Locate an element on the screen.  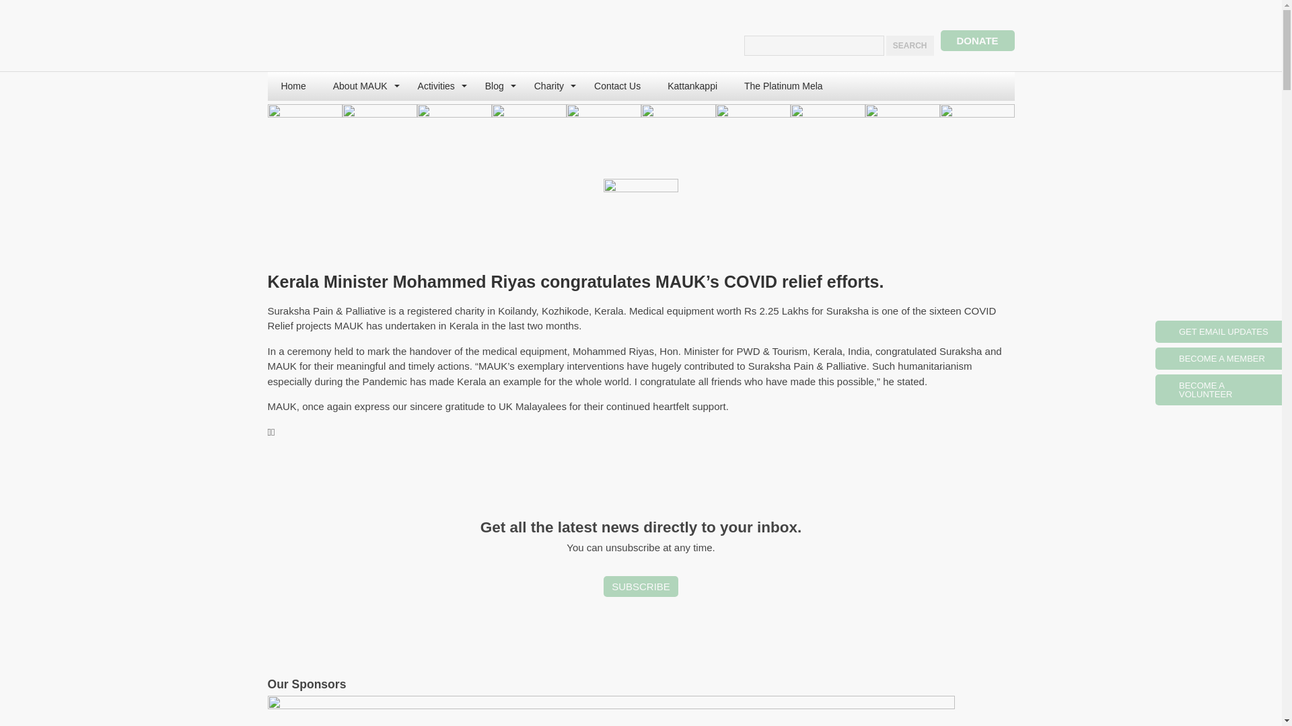
Home is located at coordinates (293, 86).